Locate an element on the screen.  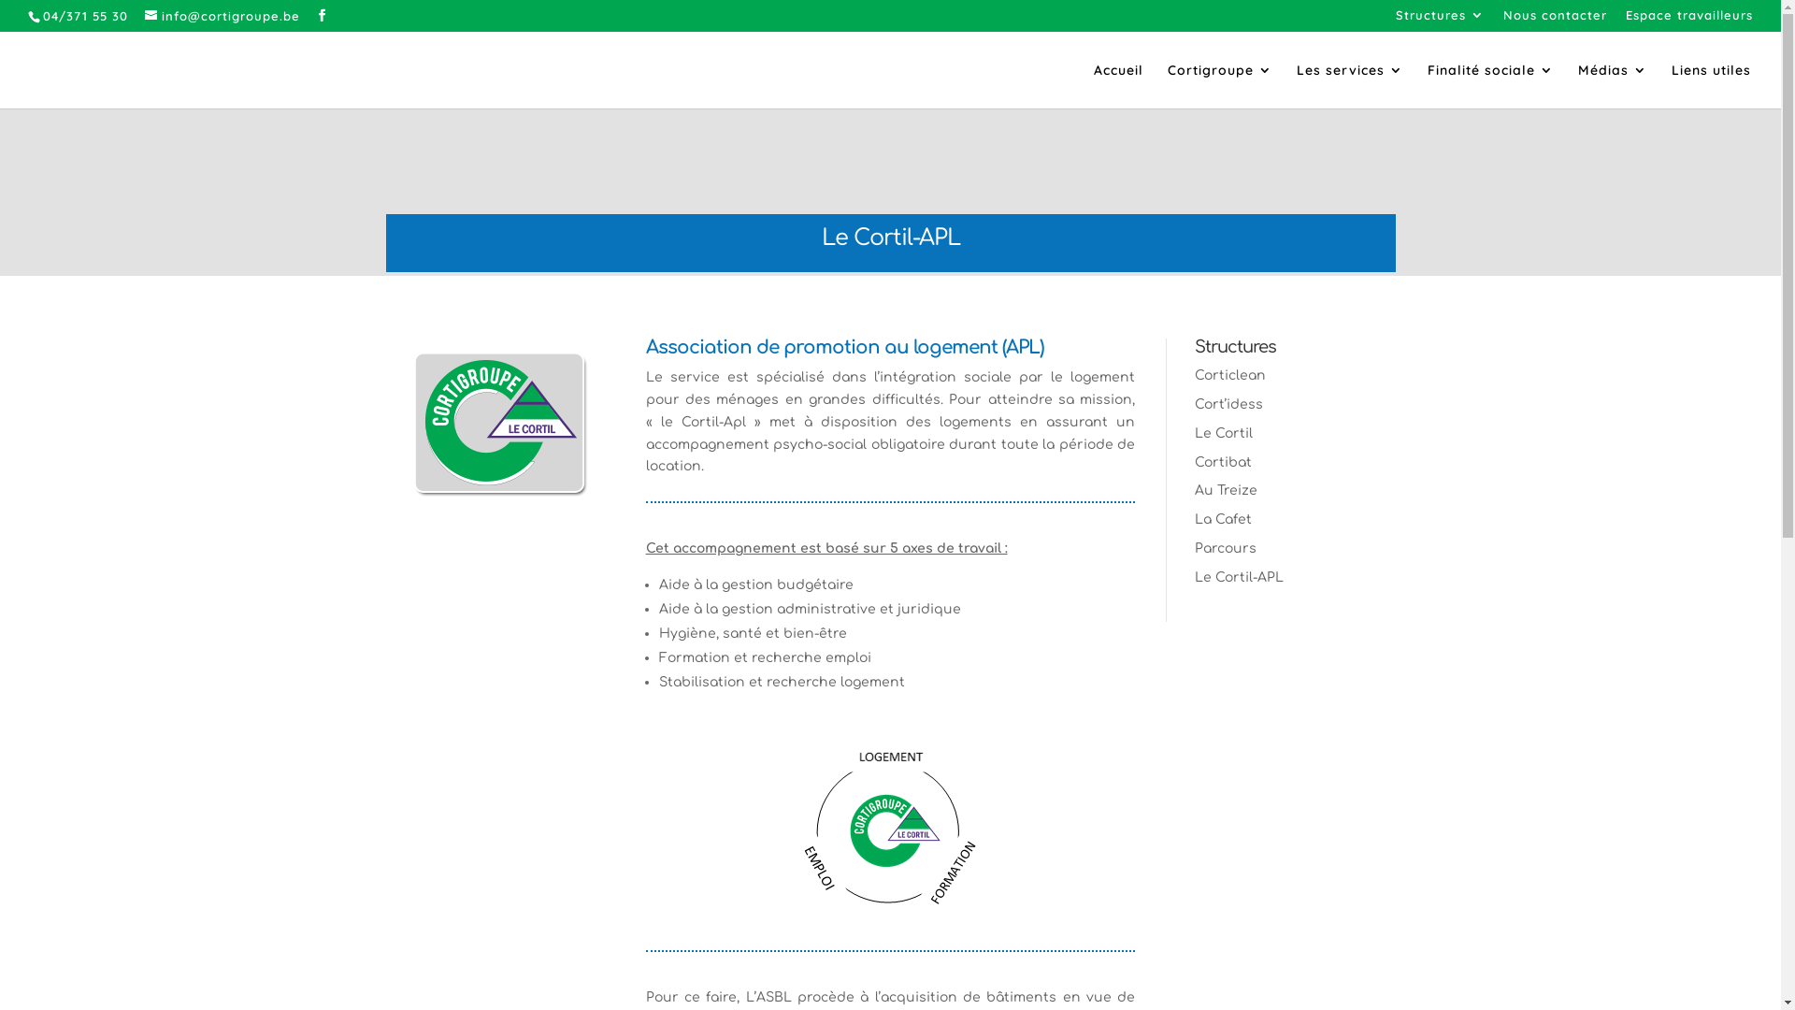
Nous contacter is located at coordinates (1556, 21).